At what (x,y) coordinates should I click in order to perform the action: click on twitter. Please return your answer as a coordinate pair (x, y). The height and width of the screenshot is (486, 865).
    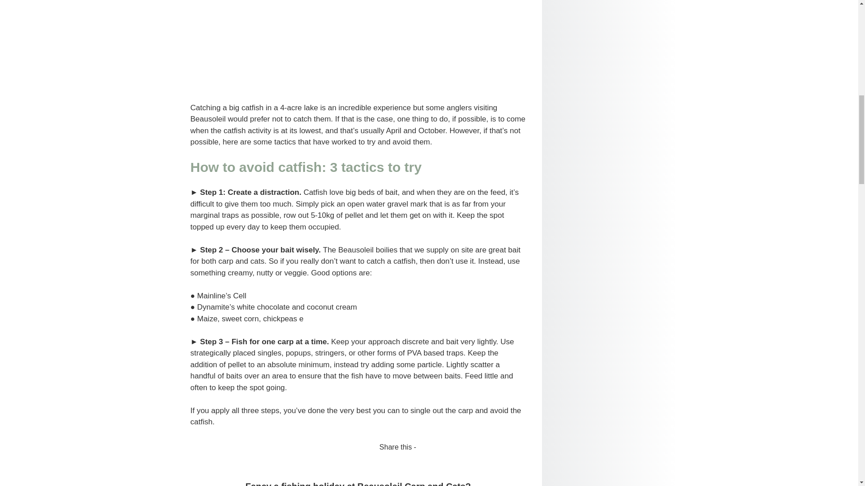
    Looking at the image, I should click on (221, 452).